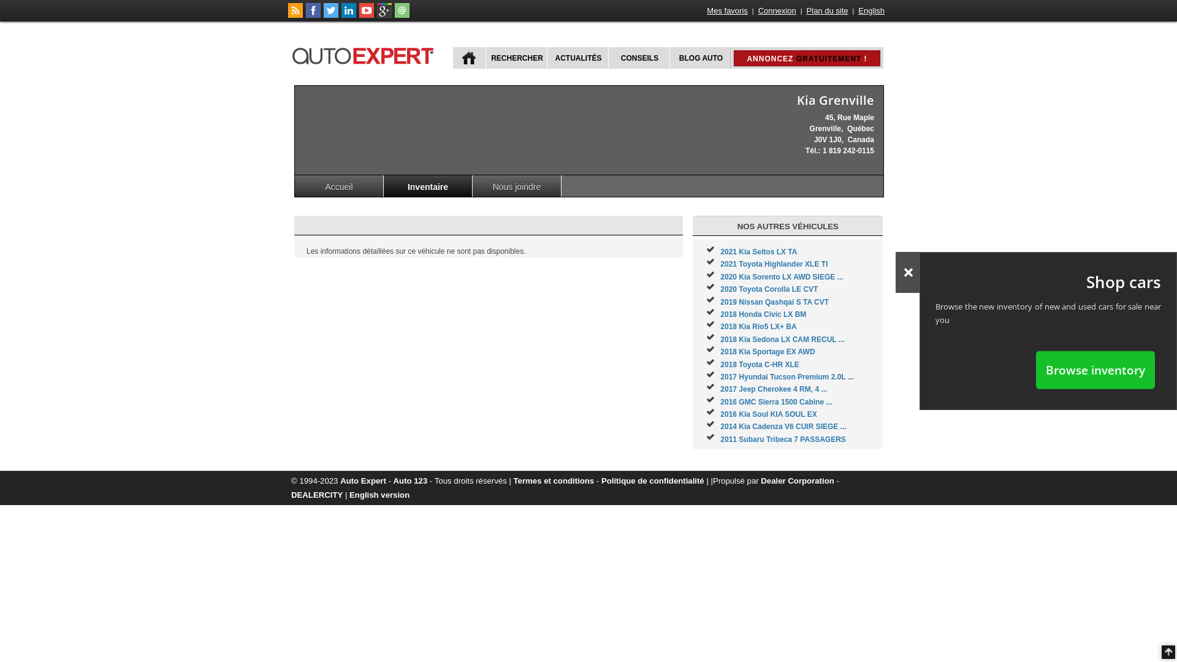  I want to click on 2018 Toyota C-HR XLE, so click(760, 365).